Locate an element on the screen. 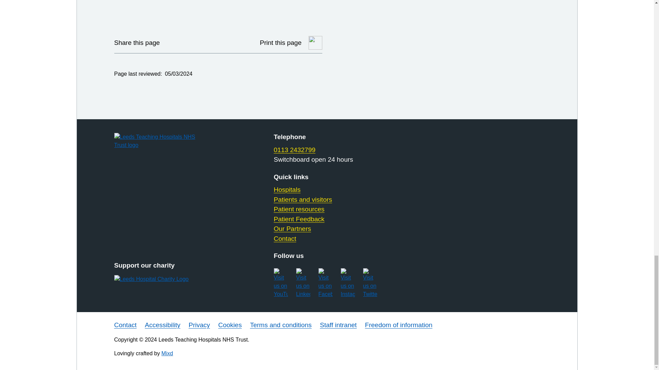  Leeds Hospital Charity is located at coordinates (163, 279).